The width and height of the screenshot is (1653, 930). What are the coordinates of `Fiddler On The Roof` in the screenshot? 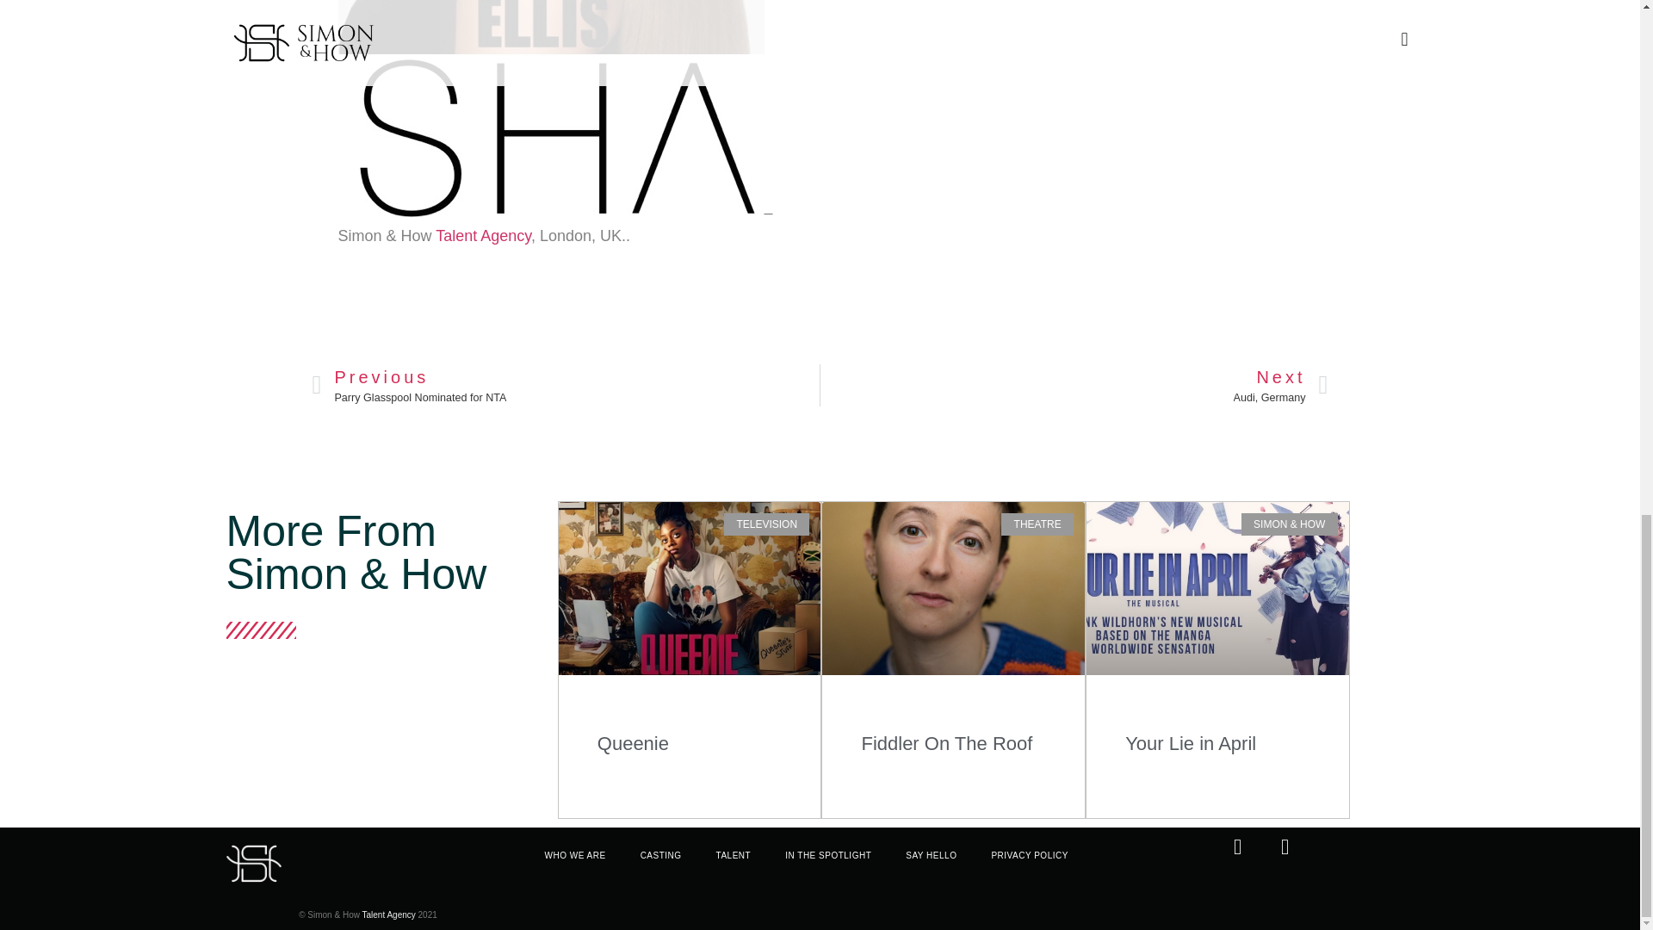 It's located at (389, 914).